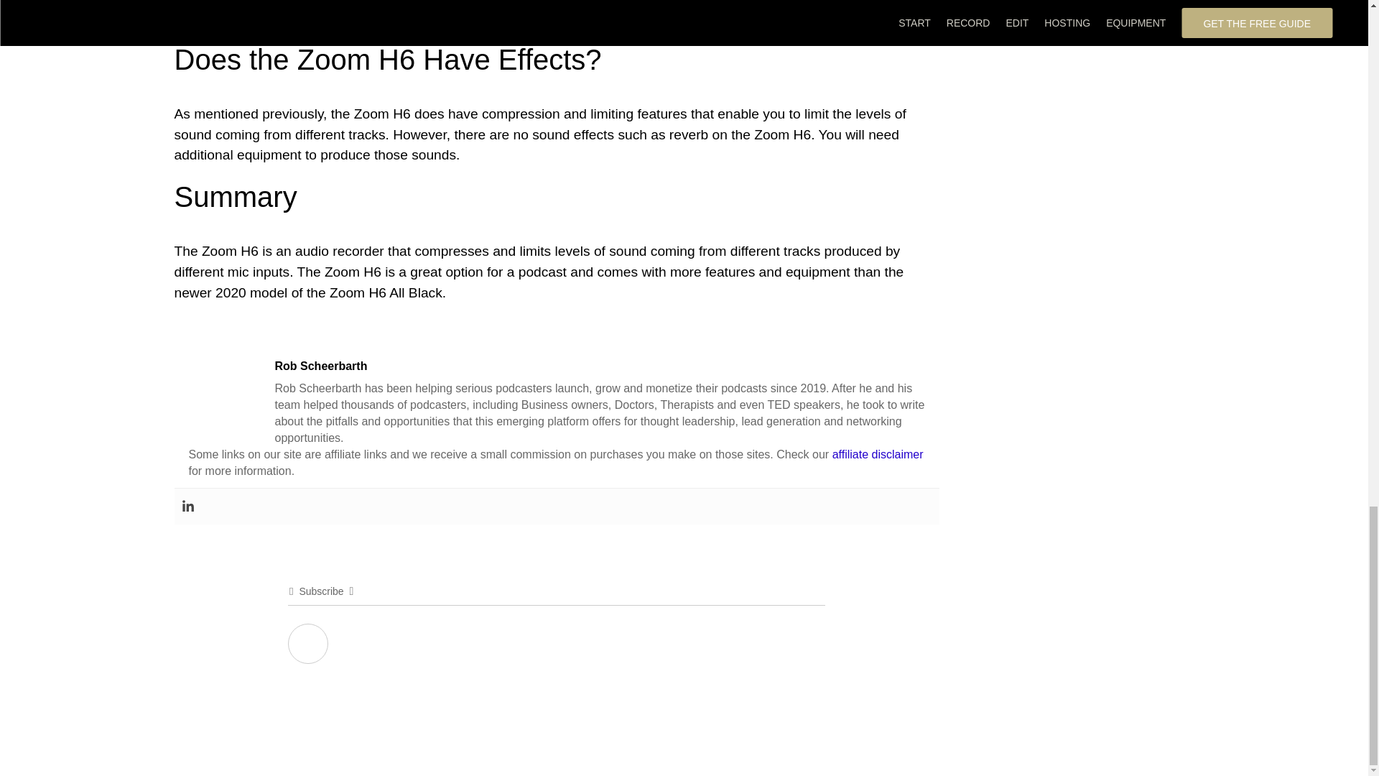  Describe the element at coordinates (412, 17) in the screenshot. I see `5 Best Podcast Recorders For Capturing High-Quality Audio` at that location.